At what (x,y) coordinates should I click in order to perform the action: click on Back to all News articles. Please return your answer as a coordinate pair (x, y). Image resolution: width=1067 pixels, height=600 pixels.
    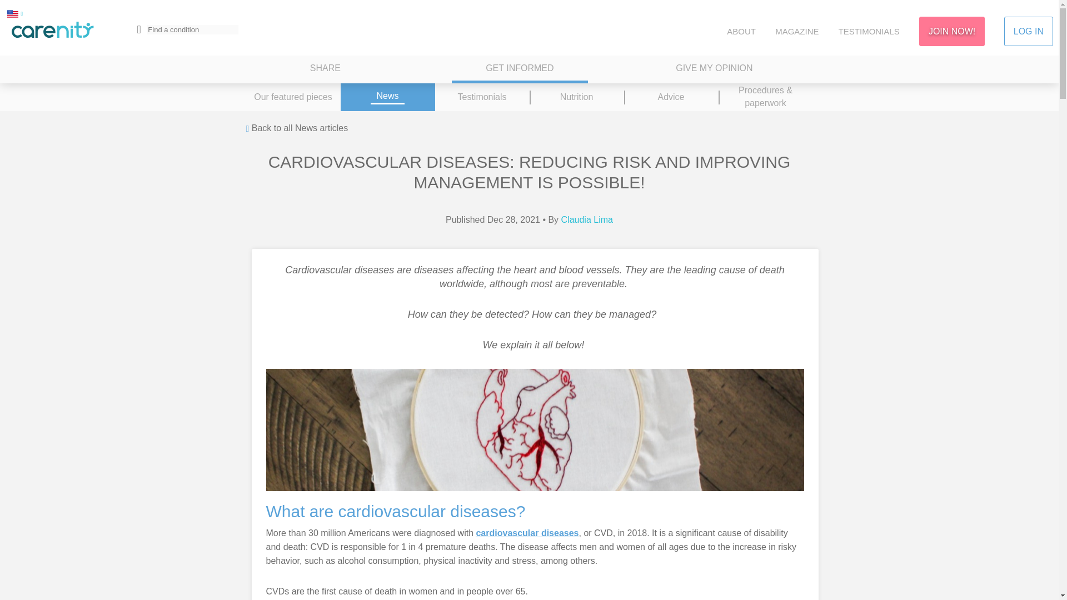
    Looking at the image, I should click on (296, 129).